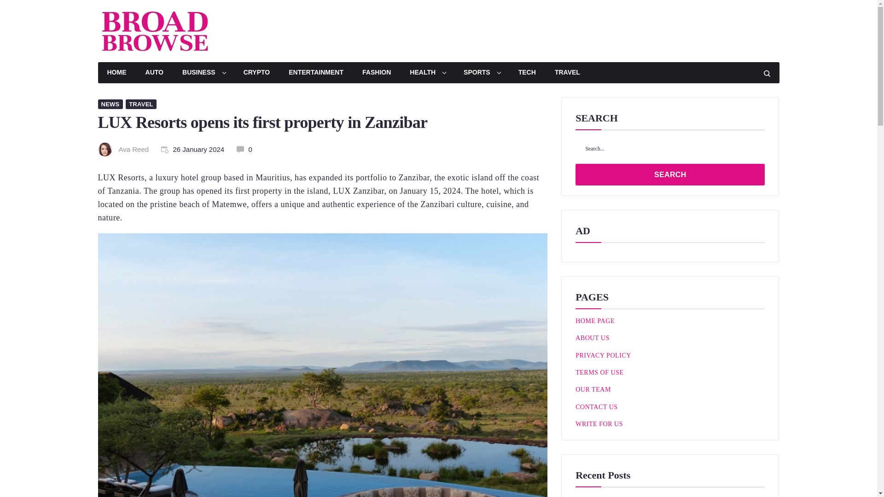 This screenshot has width=884, height=497. I want to click on ENTERTAINMENT, so click(316, 73).